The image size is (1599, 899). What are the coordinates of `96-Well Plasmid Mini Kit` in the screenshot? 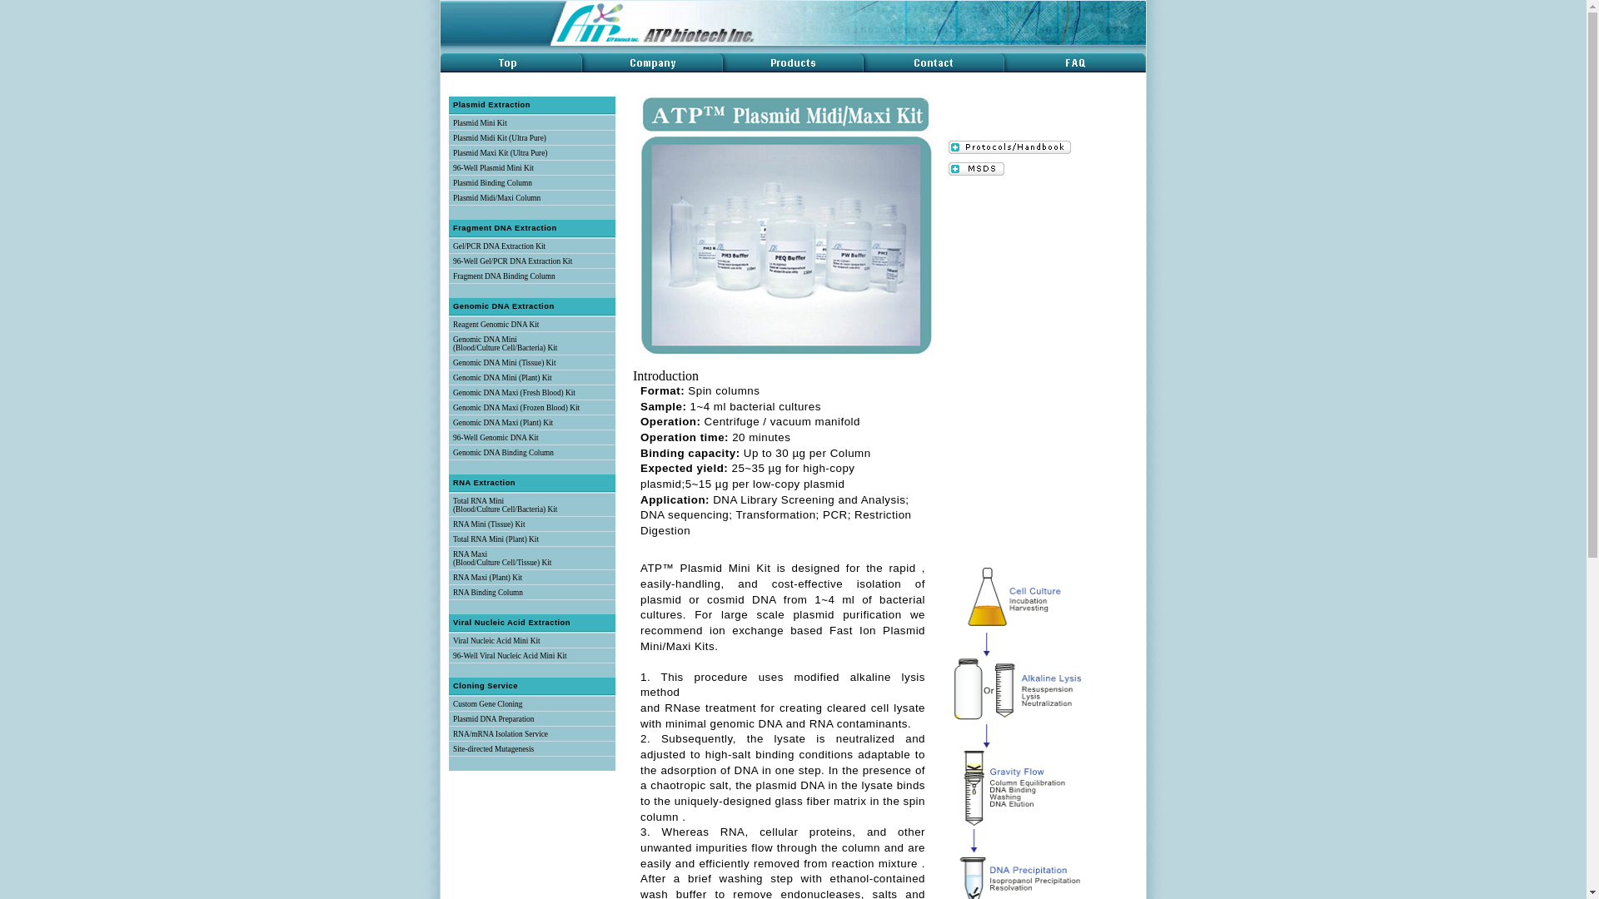 It's located at (493, 168).